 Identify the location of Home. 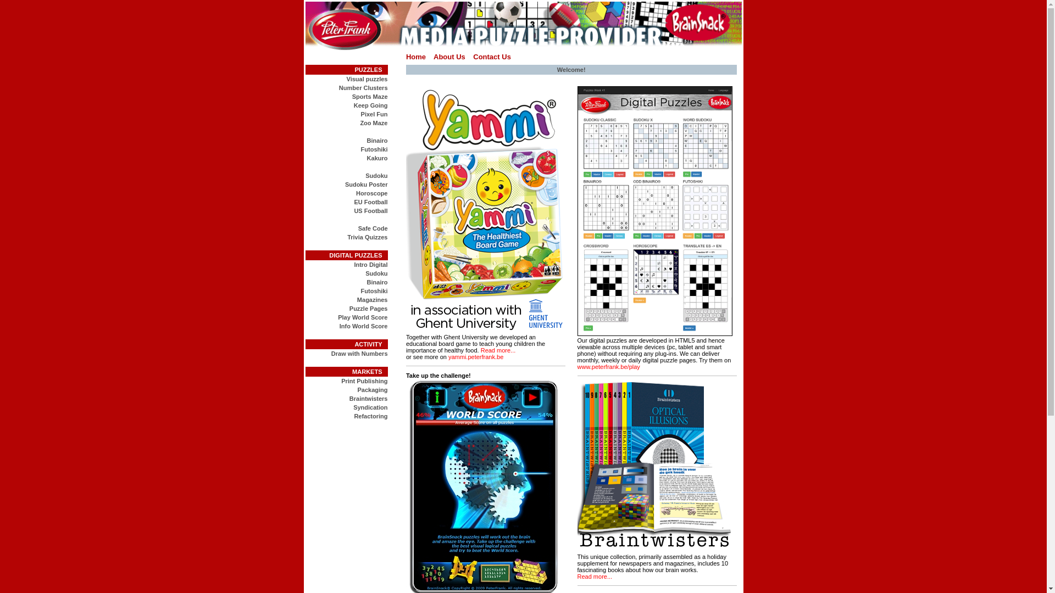
(416, 57).